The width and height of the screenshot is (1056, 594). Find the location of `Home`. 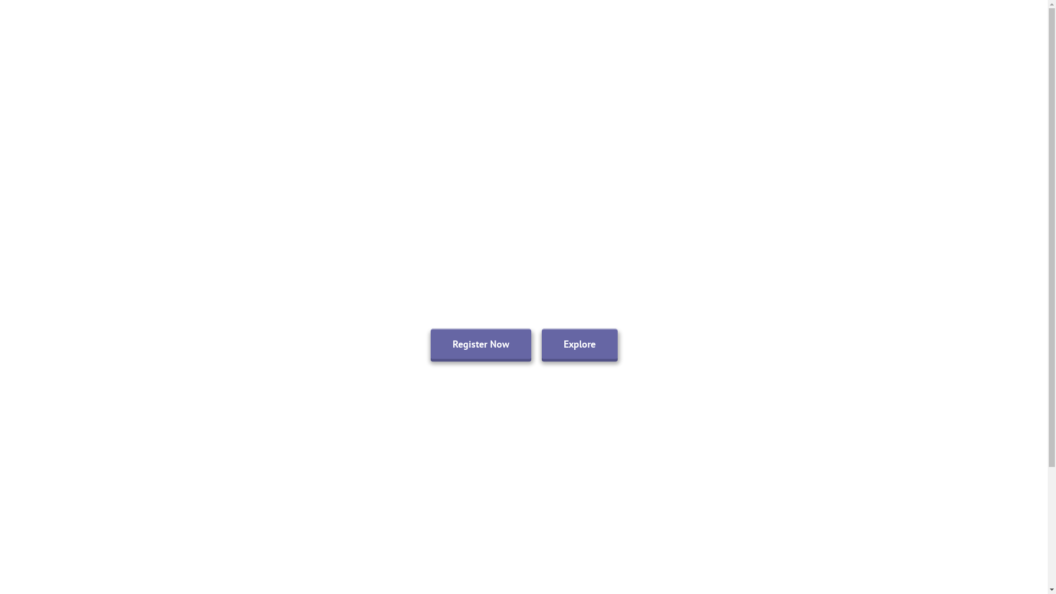

Home is located at coordinates (656, 29).